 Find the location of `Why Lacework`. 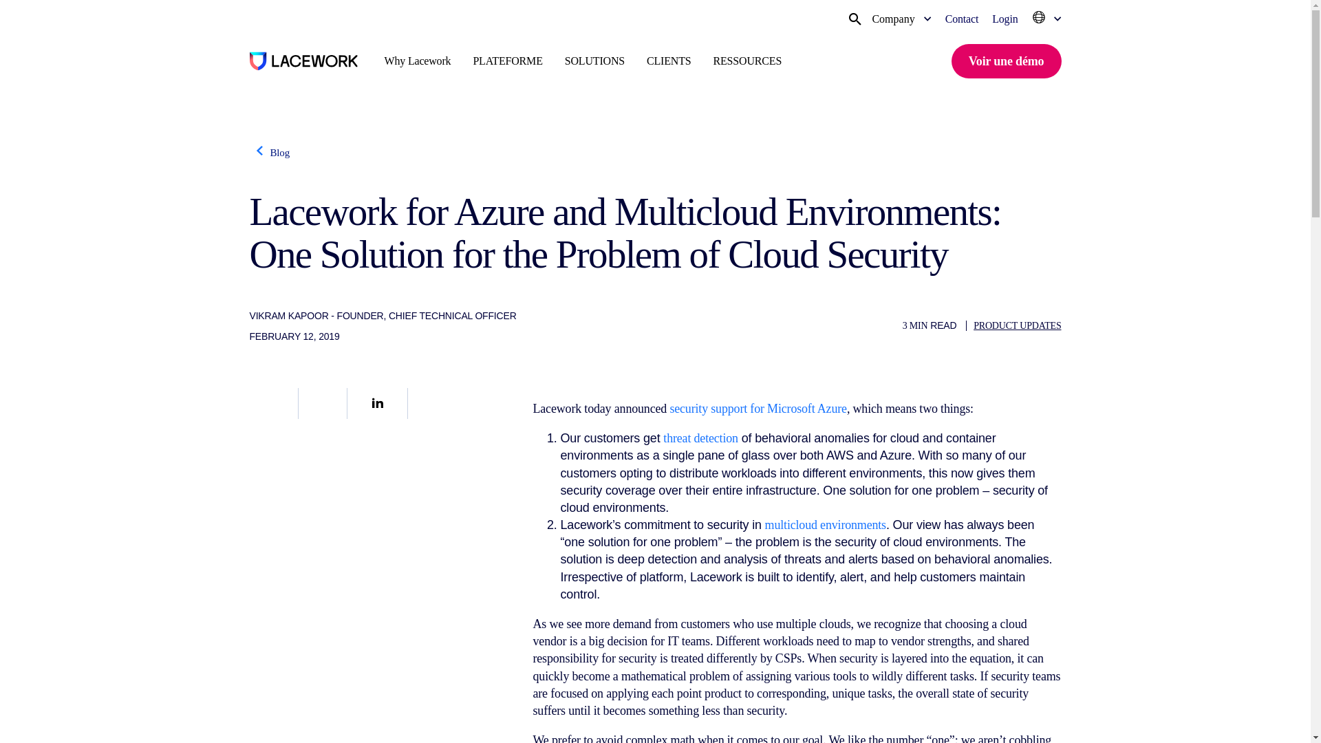

Why Lacework is located at coordinates (417, 61).